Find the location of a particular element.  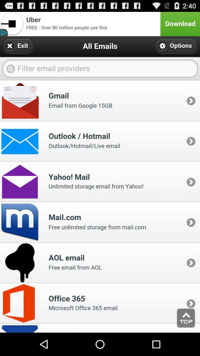

menu bar is located at coordinates (100, 24).